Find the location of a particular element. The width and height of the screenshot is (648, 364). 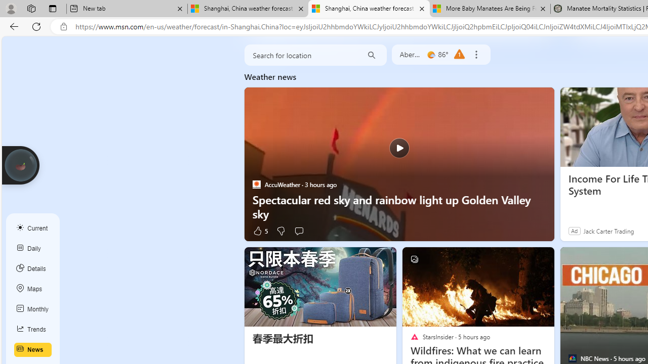

Monthly is located at coordinates (33, 309).